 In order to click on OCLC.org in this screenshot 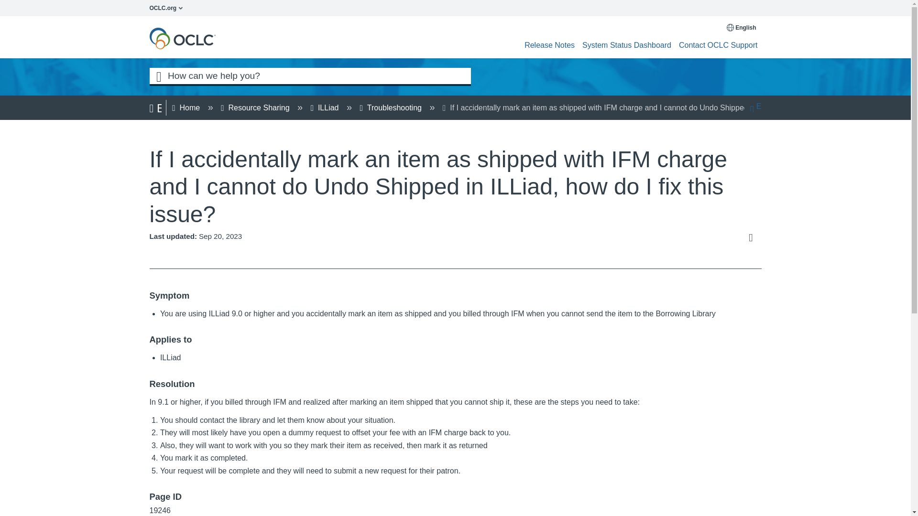, I will do `click(168, 8)`.